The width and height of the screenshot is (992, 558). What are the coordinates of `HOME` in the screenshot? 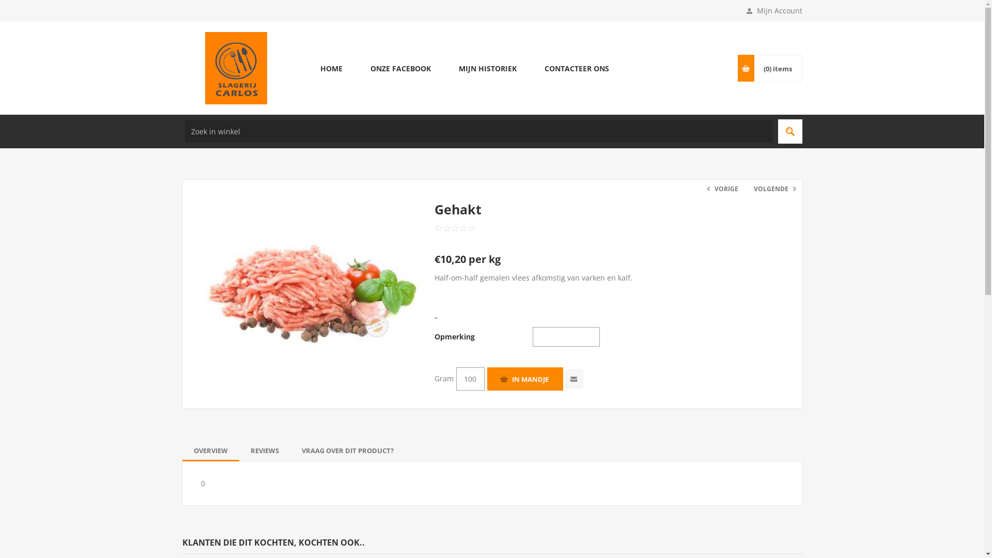 It's located at (331, 68).